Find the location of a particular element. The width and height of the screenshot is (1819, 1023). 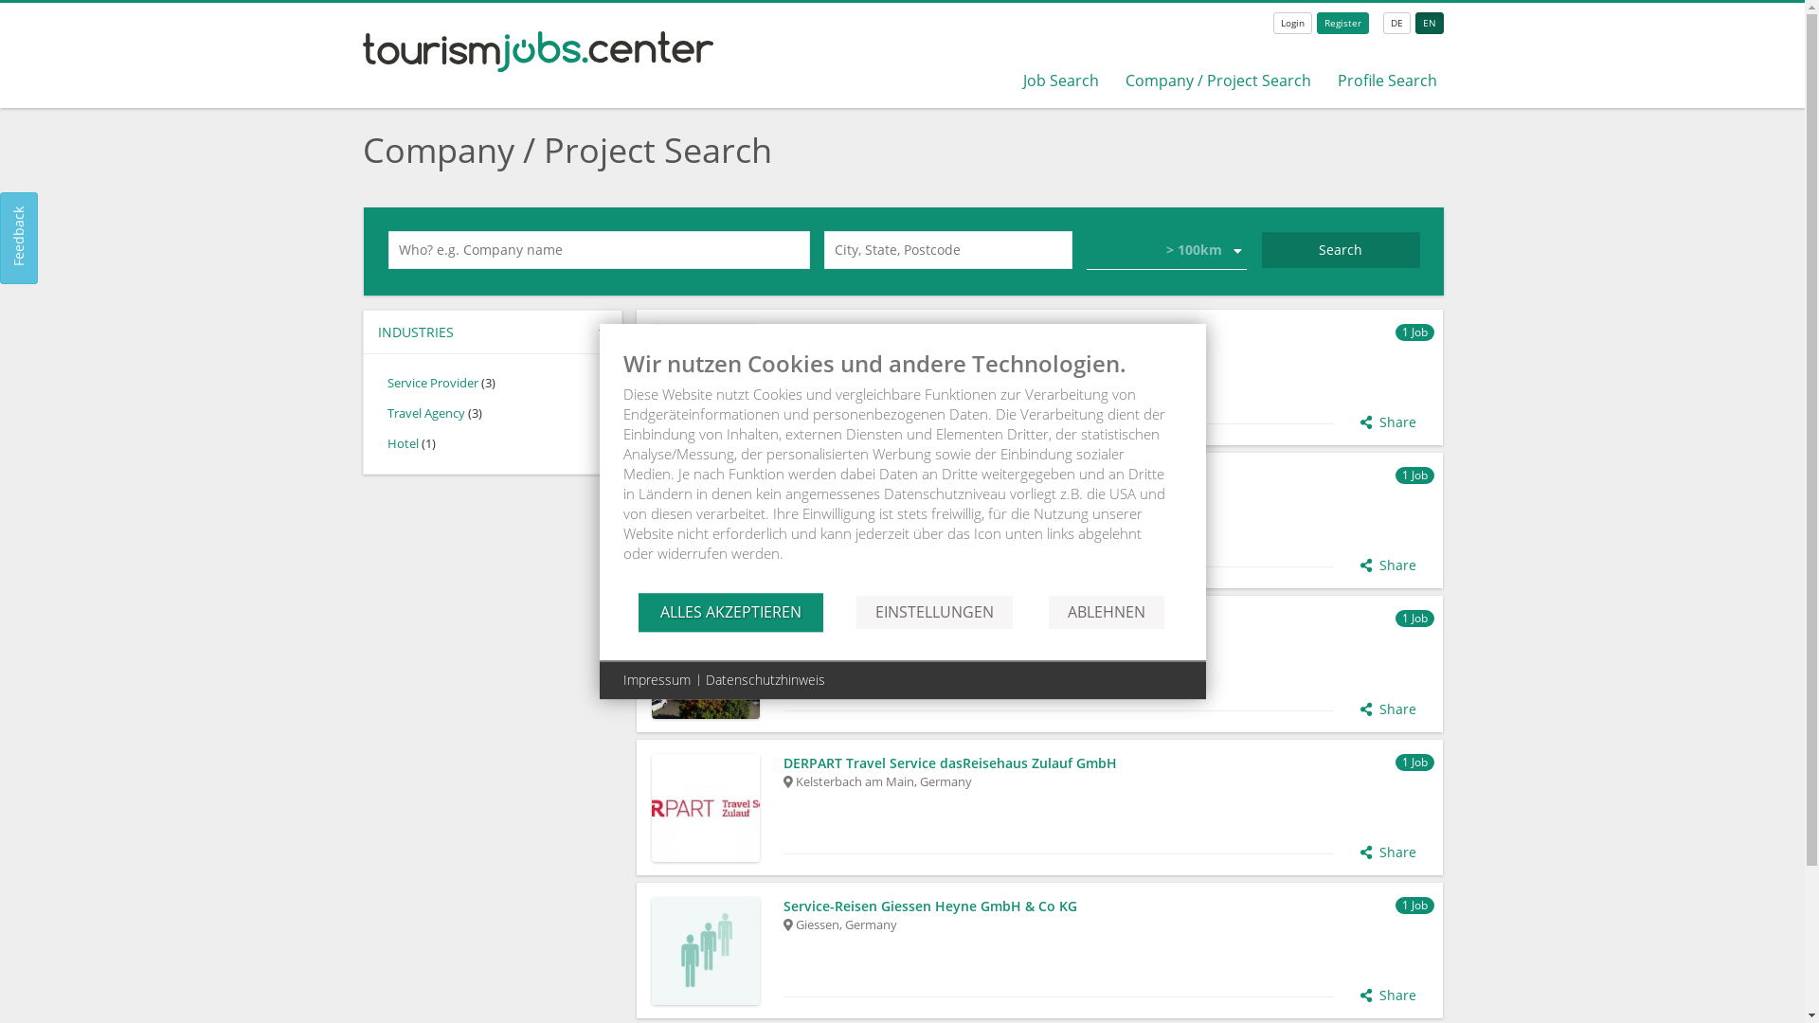

Search is located at coordinates (1342, 250).